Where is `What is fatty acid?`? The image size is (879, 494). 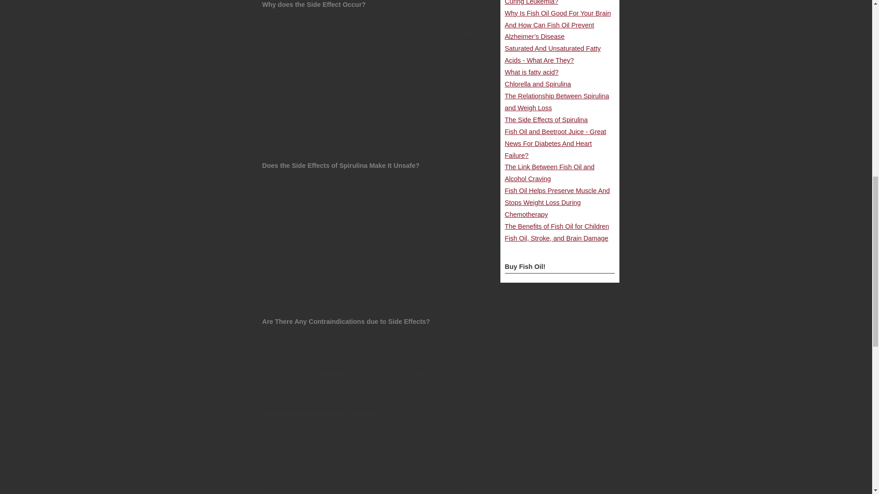
What is fatty acid? is located at coordinates (531, 72).